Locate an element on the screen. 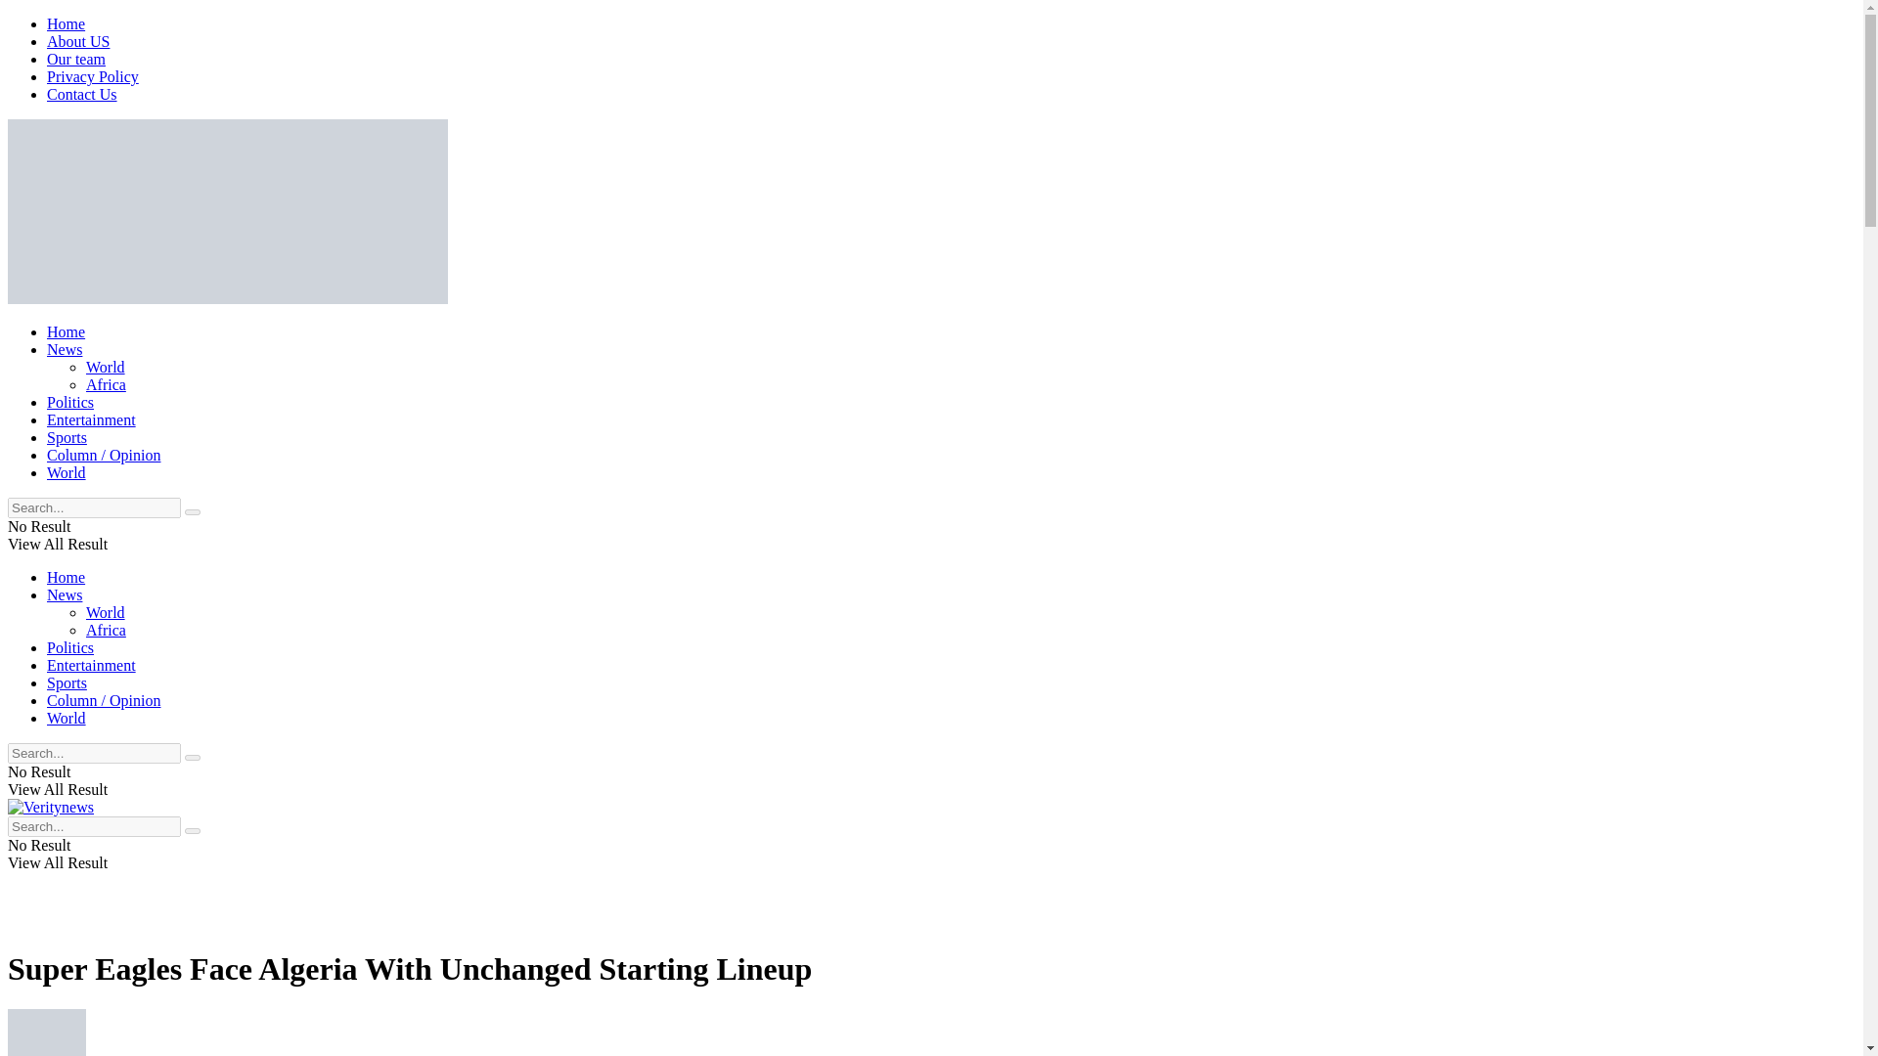 The width and height of the screenshot is (1878, 1056). Privacy Policy is located at coordinates (93, 76).